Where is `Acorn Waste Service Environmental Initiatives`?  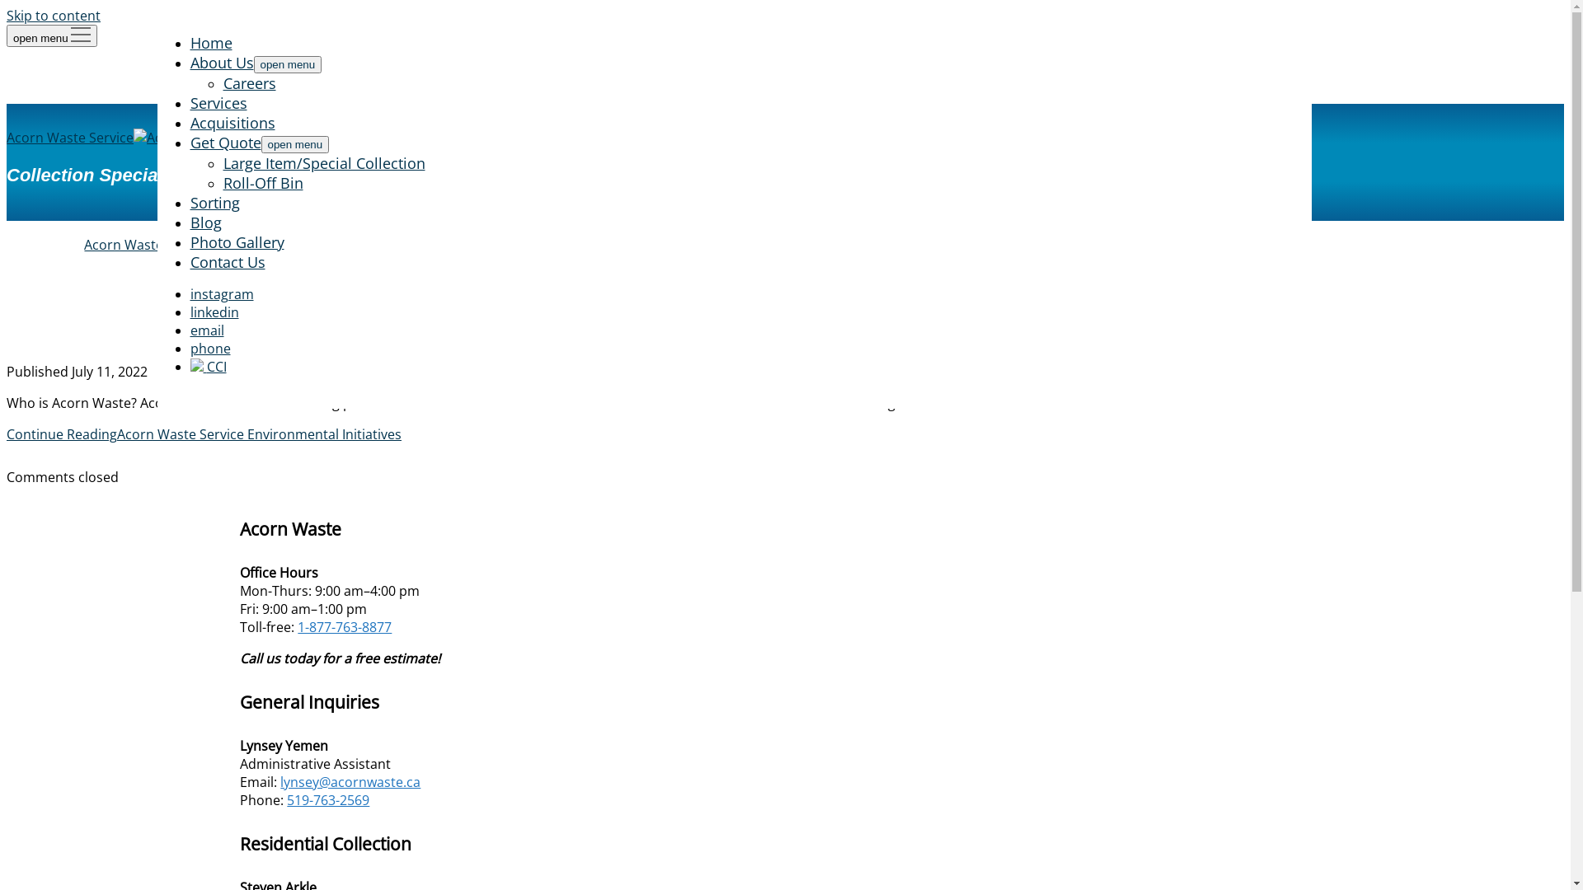
Acorn Waste Service Environmental Initiatives is located at coordinates (310, 245).